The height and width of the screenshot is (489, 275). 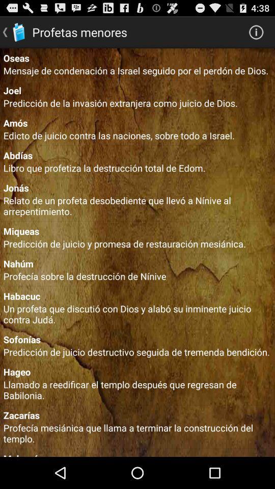 I want to click on swipe until the libro que profetiza app, so click(x=137, y=168).